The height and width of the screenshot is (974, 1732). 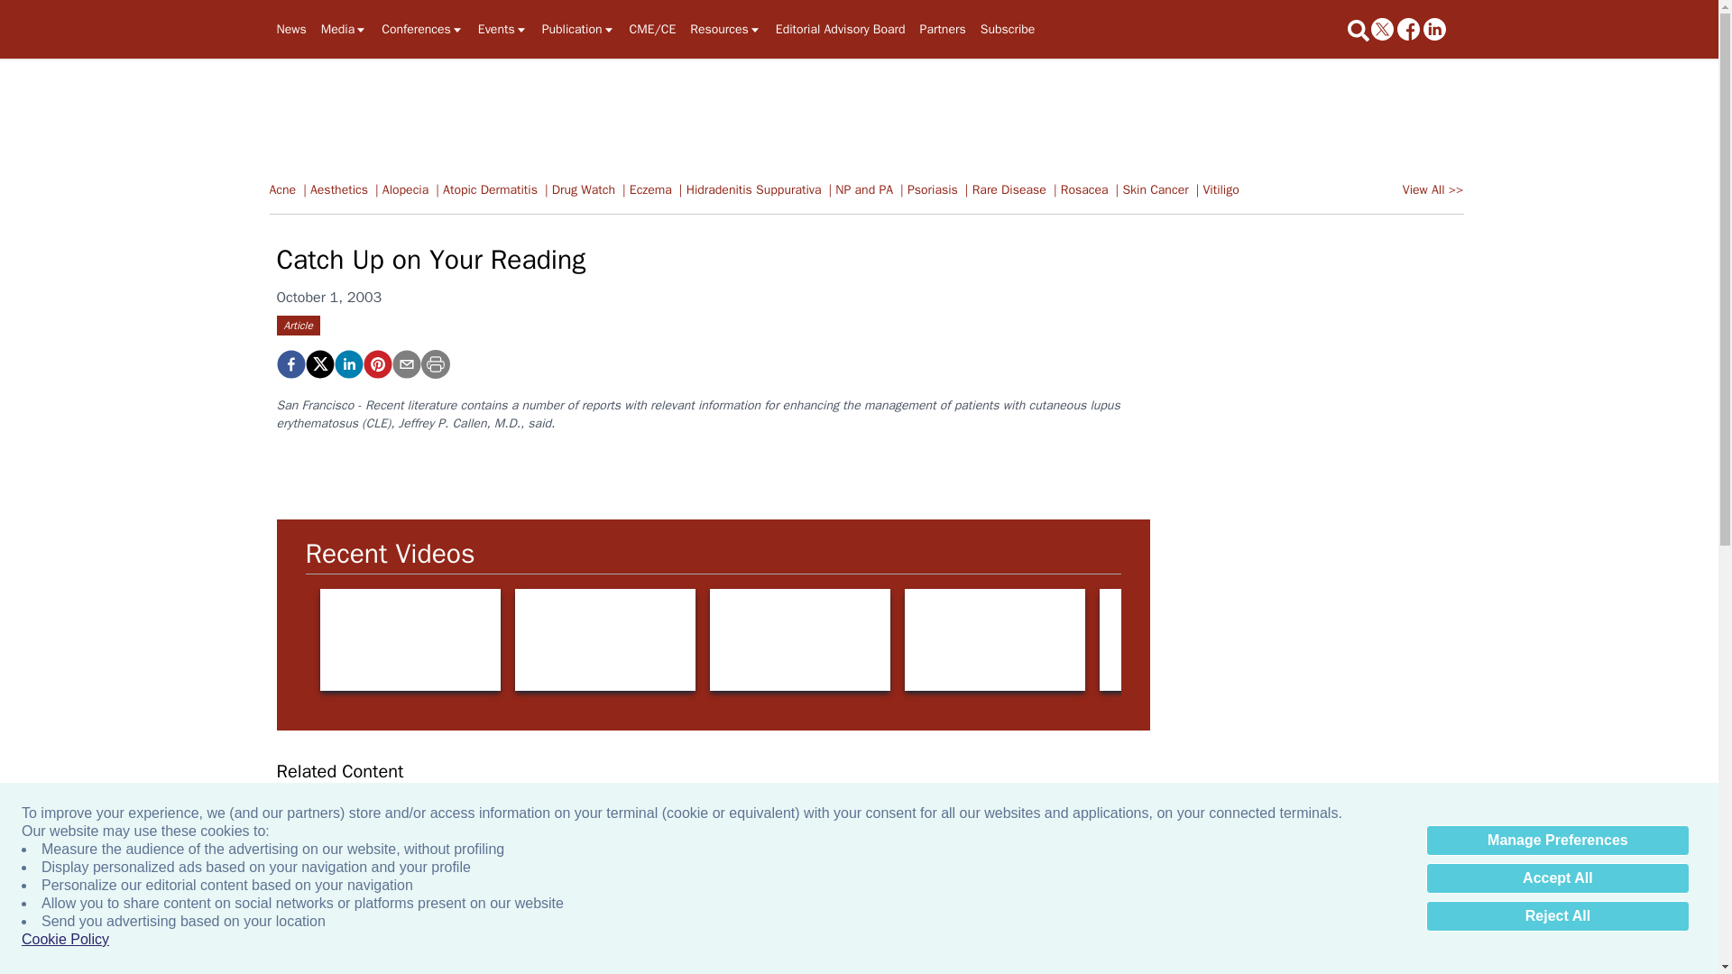 I want to click on News, so click(x=290, y=29).